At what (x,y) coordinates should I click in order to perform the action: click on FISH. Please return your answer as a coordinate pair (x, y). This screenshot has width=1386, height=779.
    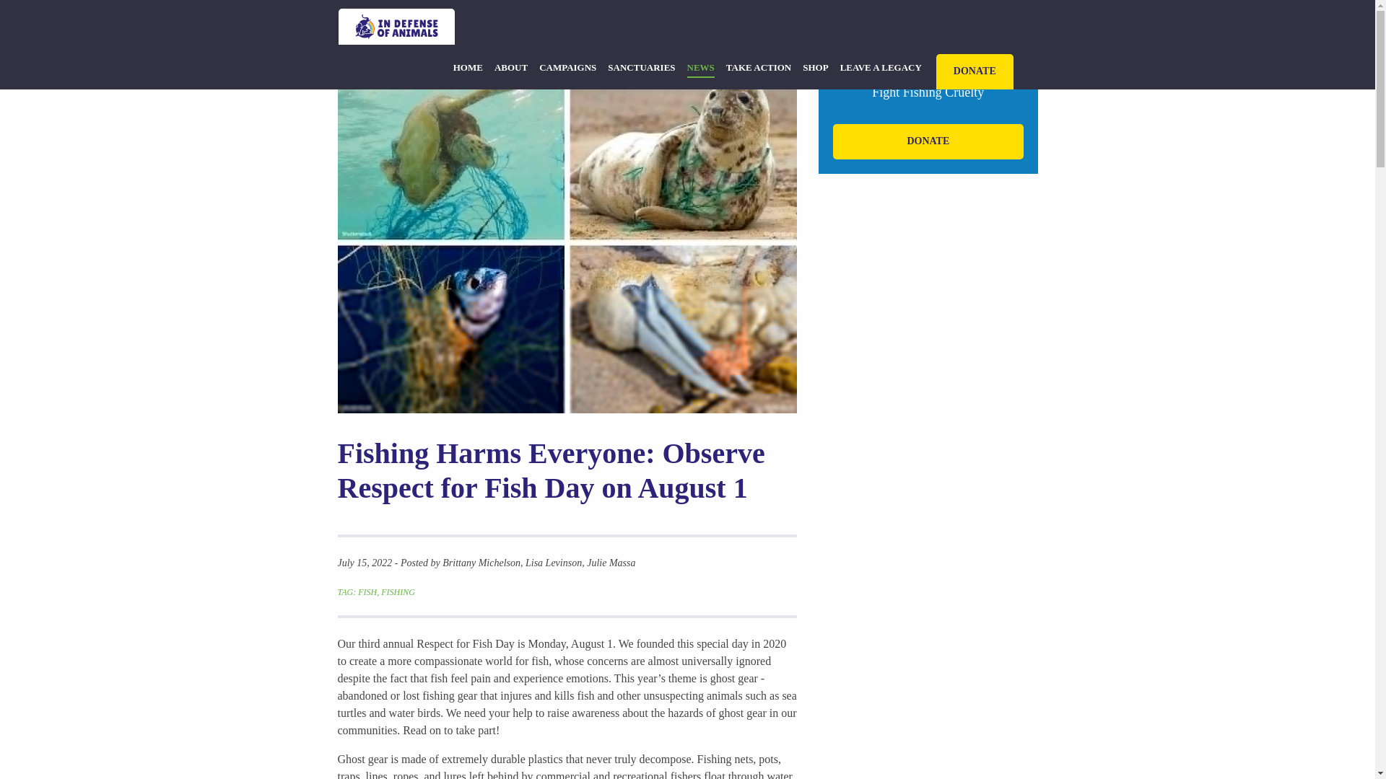
    Looking at the image, I should click on (367, 592).